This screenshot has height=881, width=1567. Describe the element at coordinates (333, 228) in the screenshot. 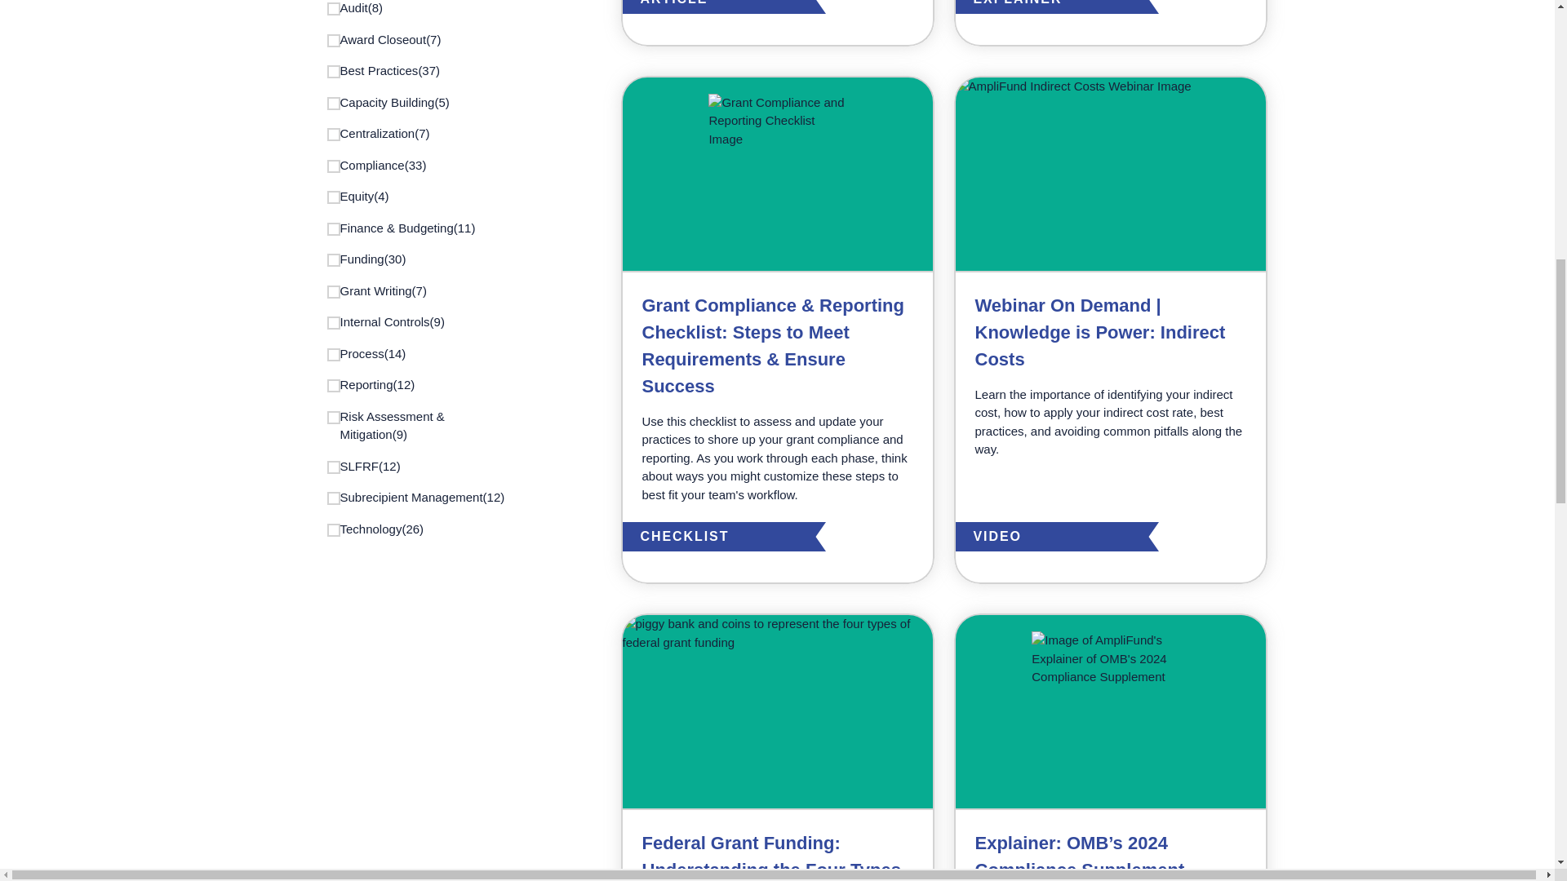

I see `finance-budgeting` at that location.